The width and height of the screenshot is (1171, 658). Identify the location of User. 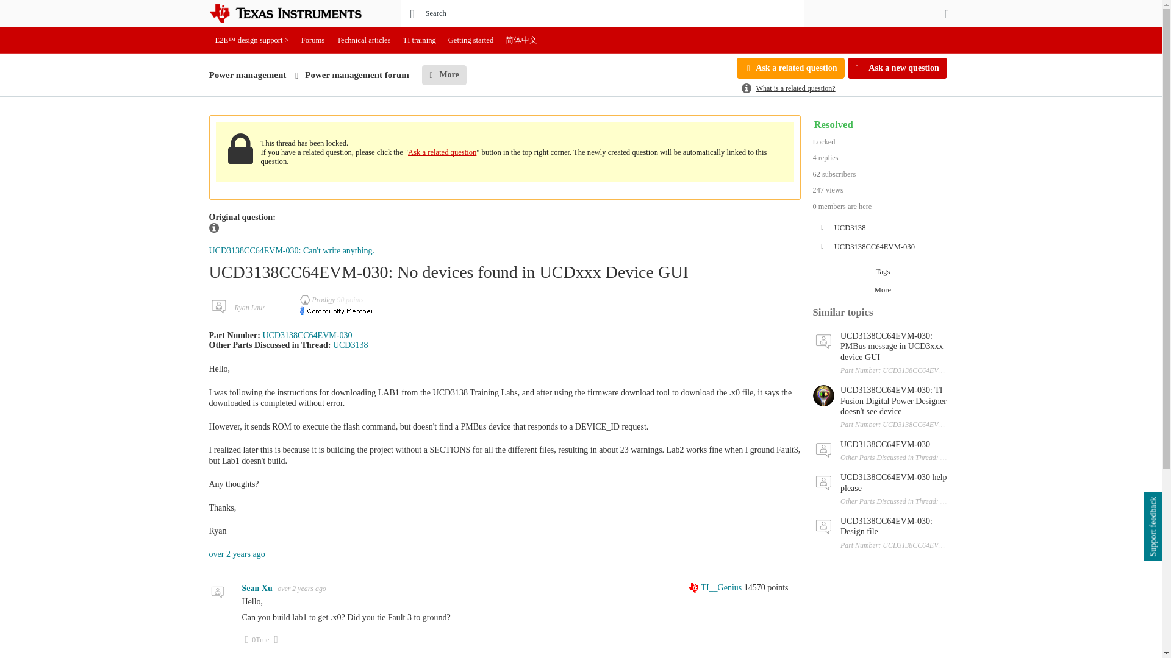
(947, 13).